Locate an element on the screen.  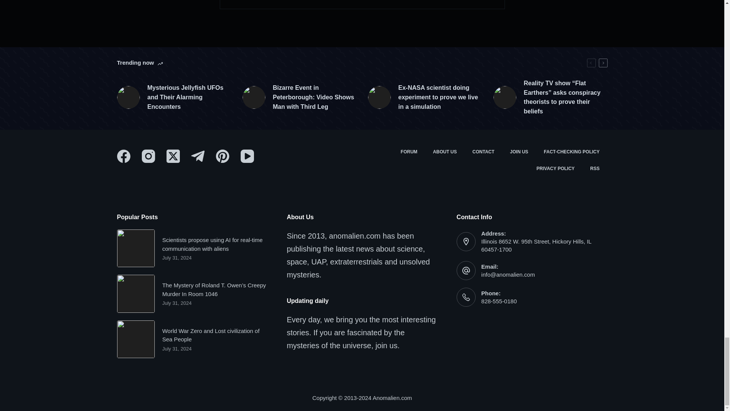
Contact us is located at coordinates (484, 152).